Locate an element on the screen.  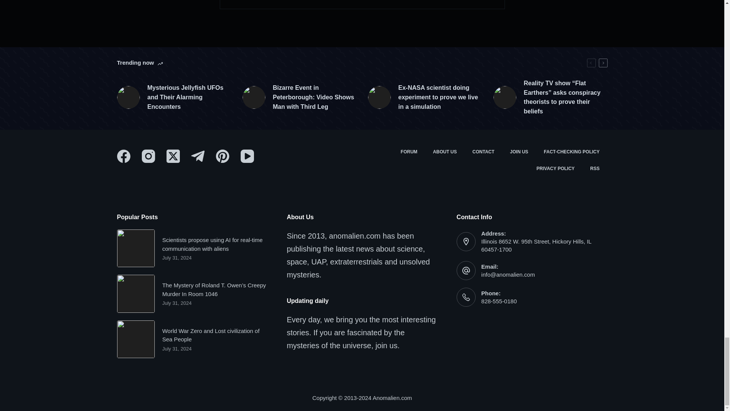
Contact us is located at coordinates (484, 152).